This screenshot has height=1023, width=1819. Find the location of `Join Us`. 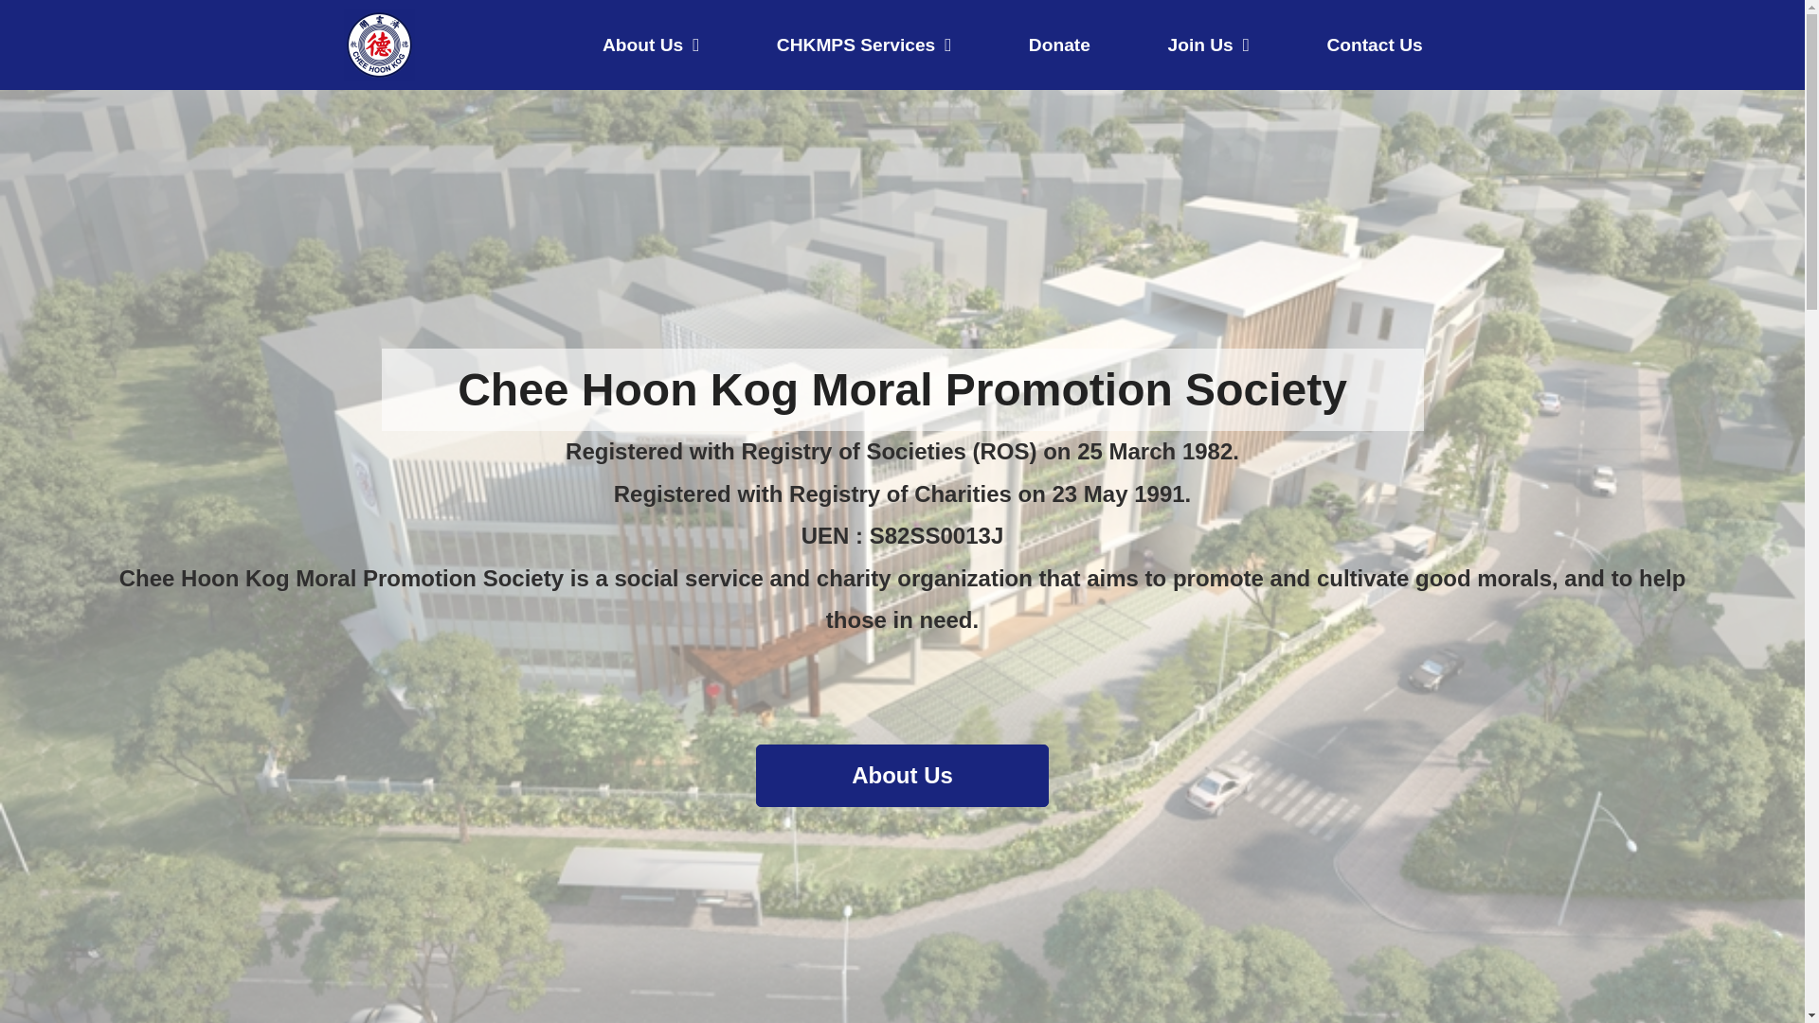

Join Us is located at coordinates (1209, 44).